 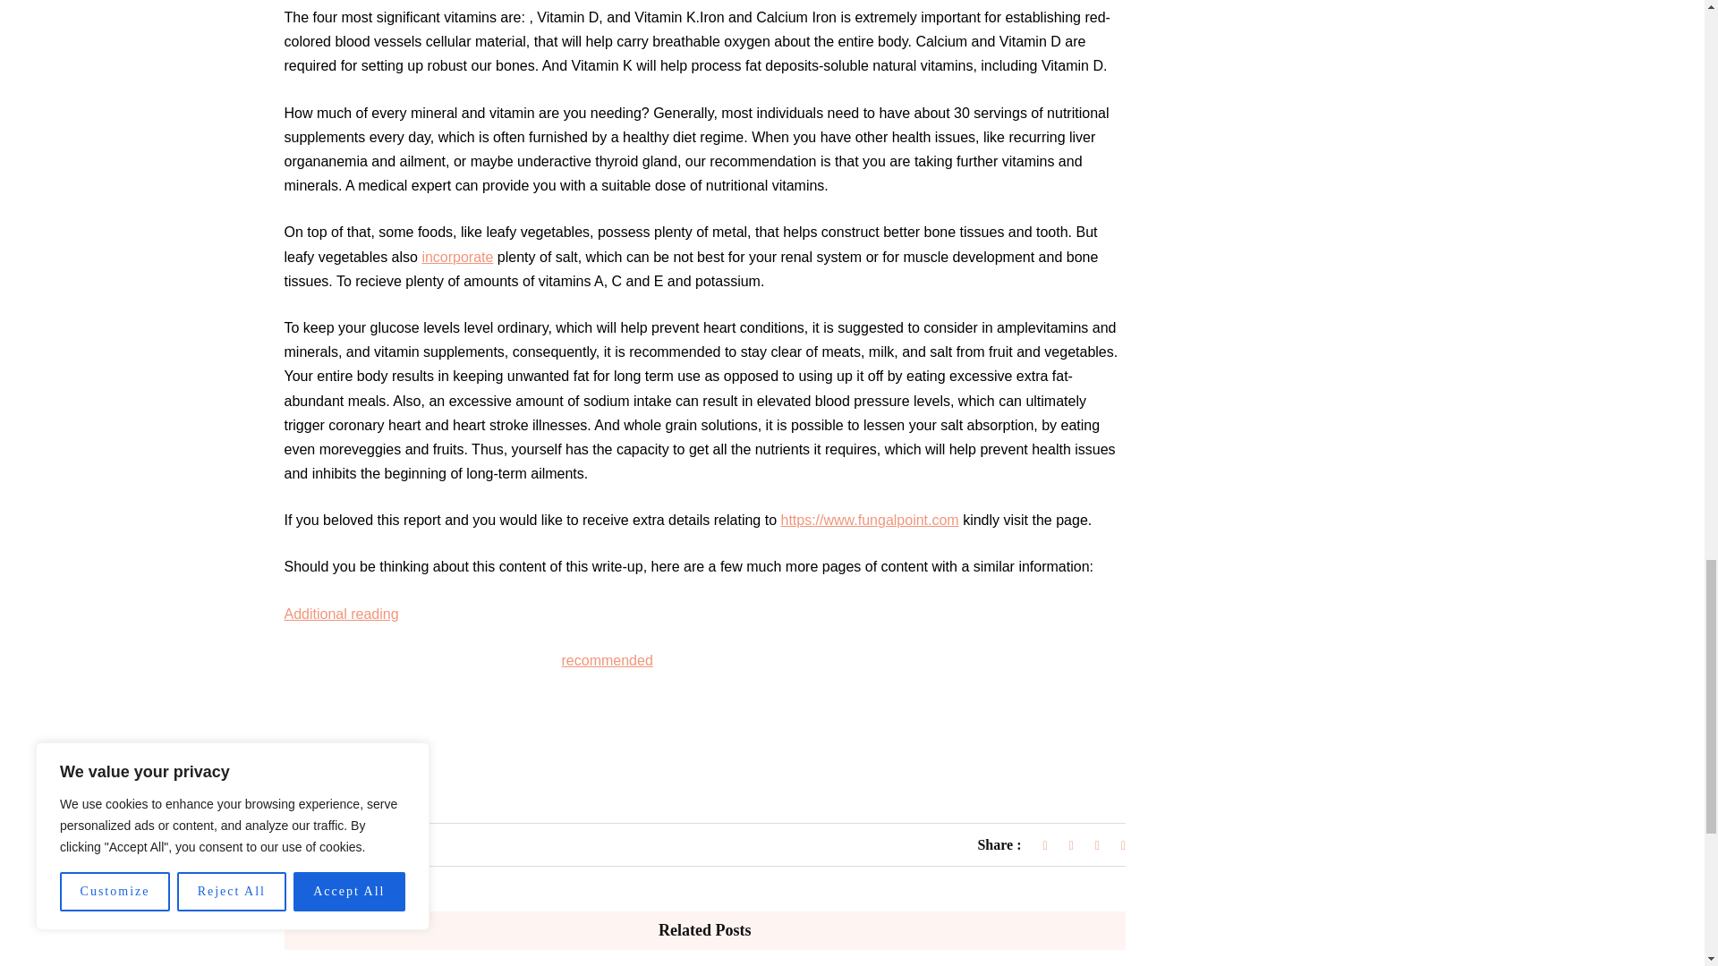 I want to click on recommended, so click(x=607, y=660).